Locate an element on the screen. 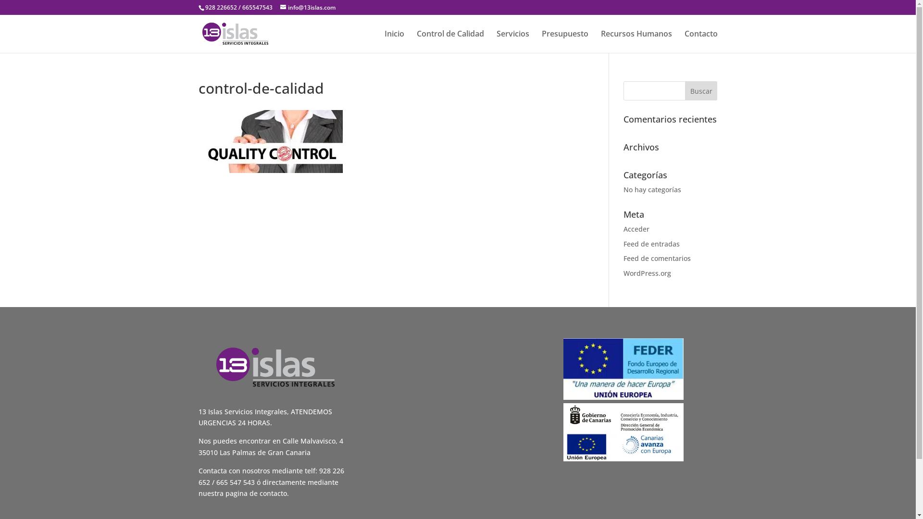  Control de Calidad is located at coordinates (450, 41).